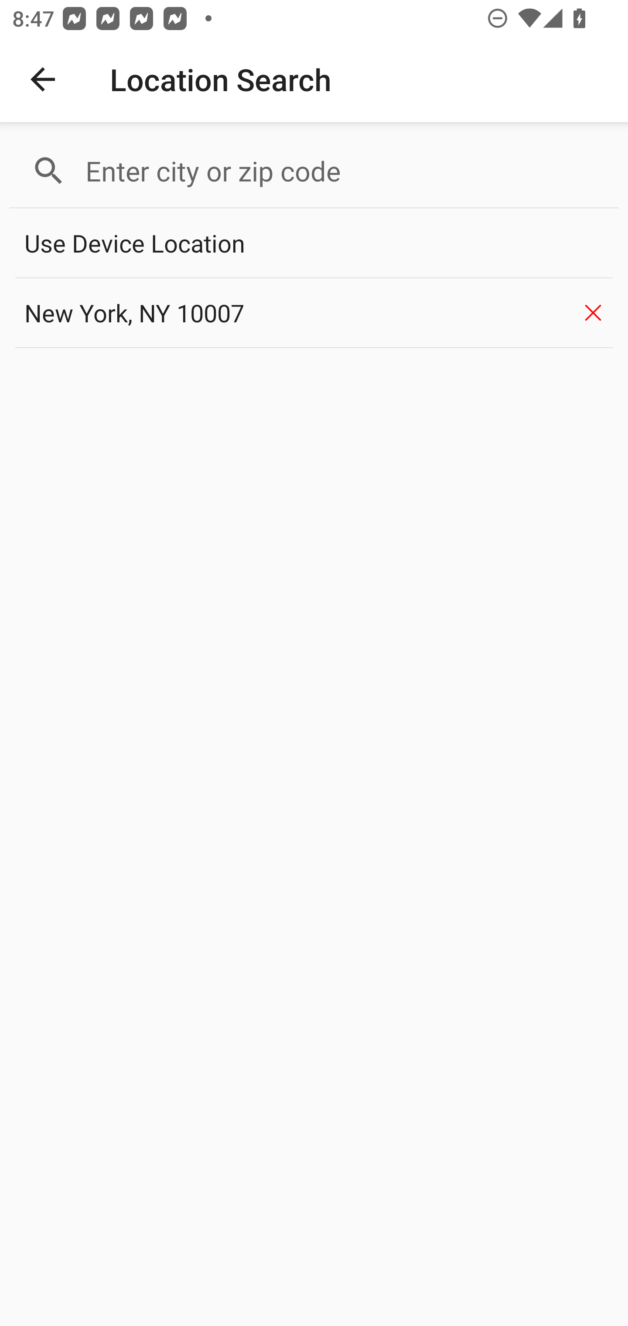 The height and width of the screenshot is (1326, 628). I want to click on Navigate up, so click(43, 79).